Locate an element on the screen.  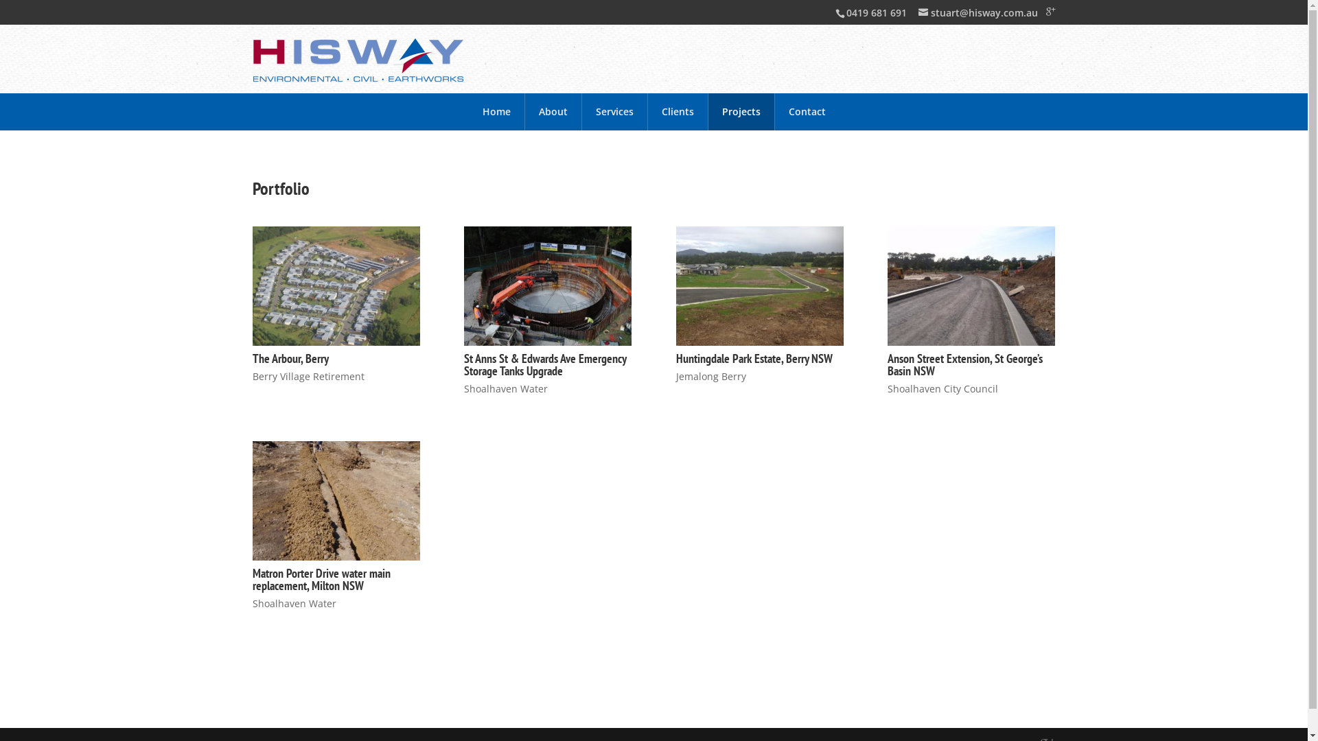
St Anns St & Edwards Ave Emergency Storage Tanks Upgrade is located at coordinates (545, 365).